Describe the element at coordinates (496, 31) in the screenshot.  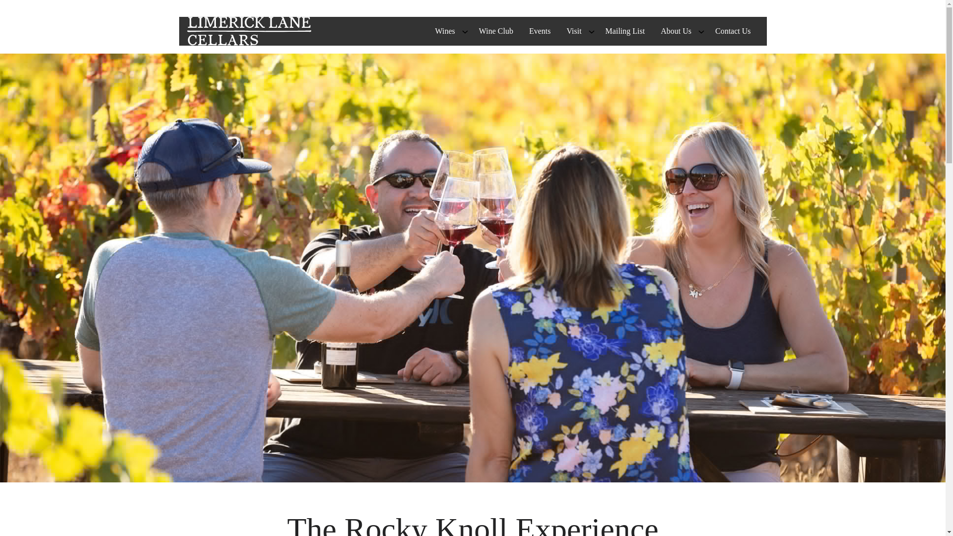
I see `Wine Club` at that location.